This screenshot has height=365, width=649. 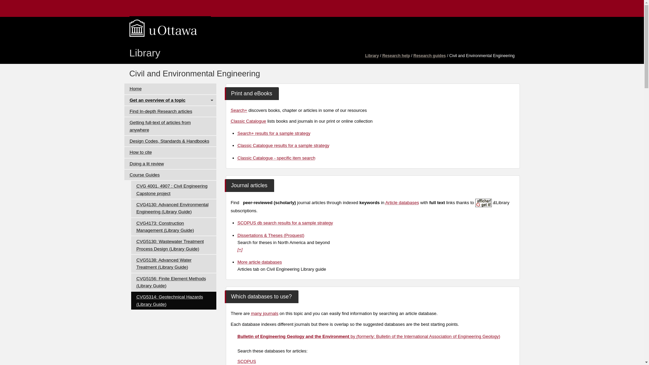 What do you see at coordinates (147, 51) in the screenshot?
I see `Library` at bounding box center [147, 51].